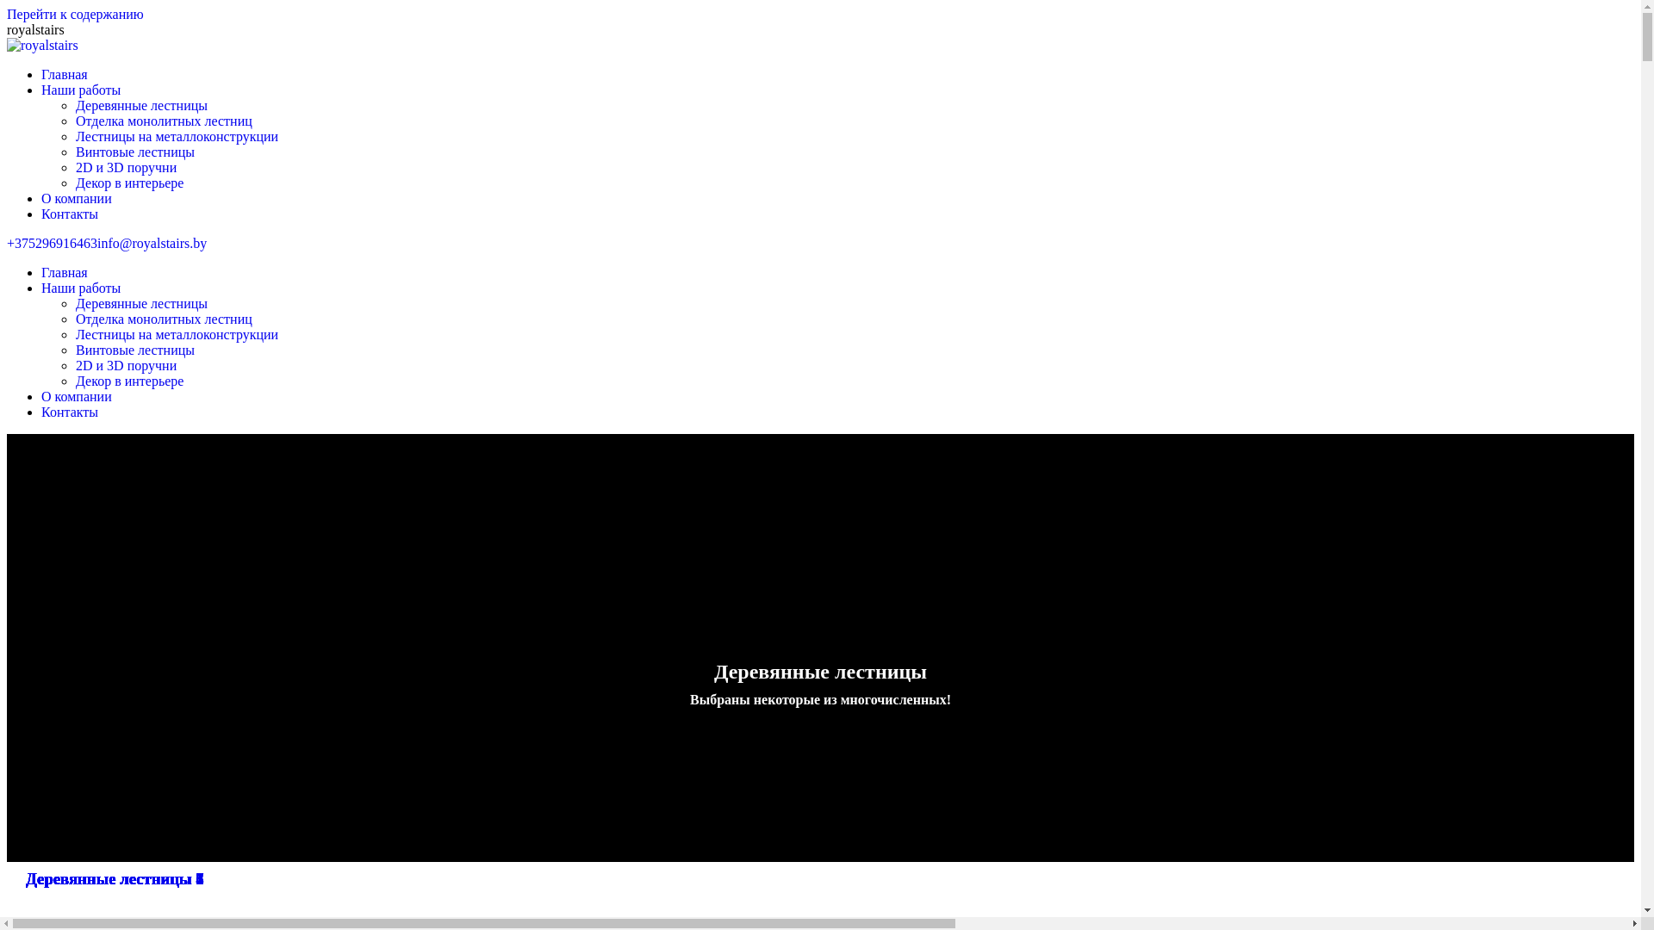  I want to click on +375296916463, so click(52, 243).